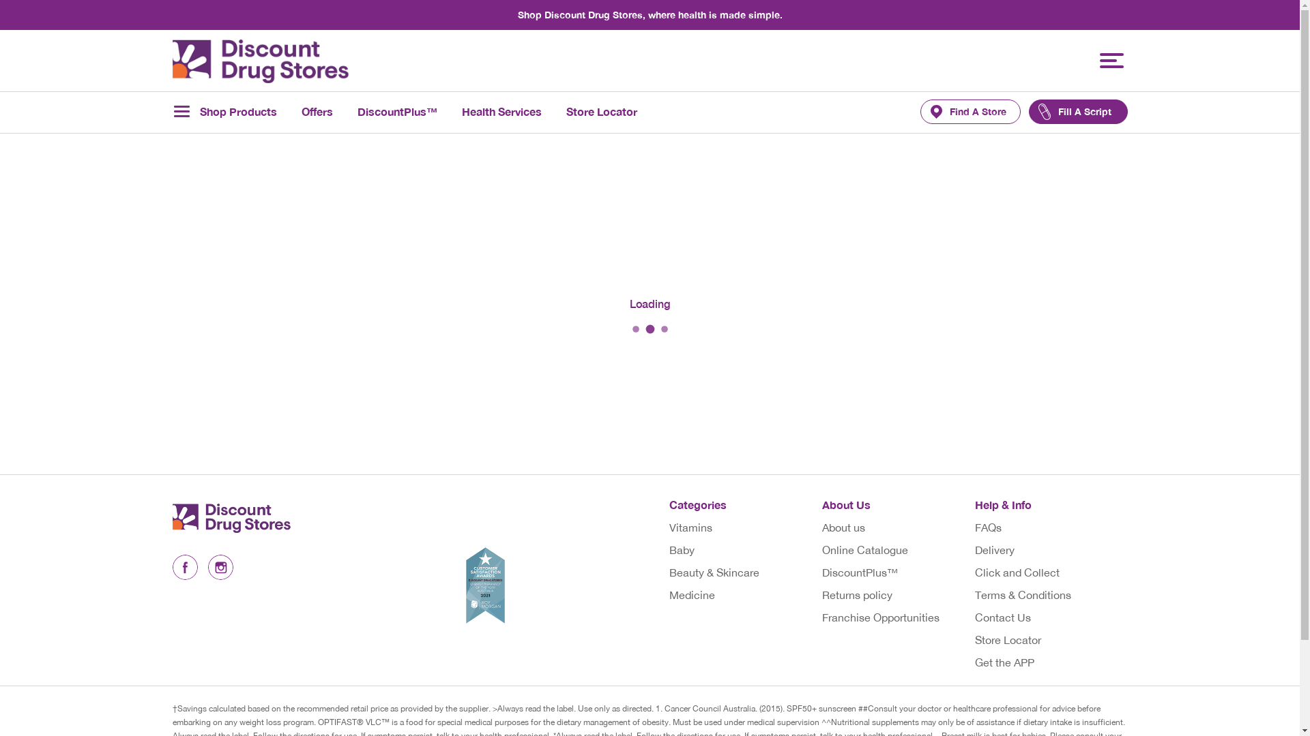  Describe the element at coordinates (1017, 572) in the screenshot. I see `Click and Collect` at that location.